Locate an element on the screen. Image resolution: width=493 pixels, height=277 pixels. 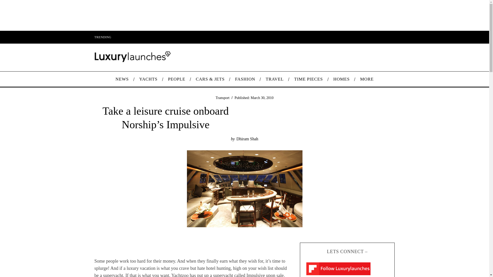
FASHION is located at coordinates (245, 79).